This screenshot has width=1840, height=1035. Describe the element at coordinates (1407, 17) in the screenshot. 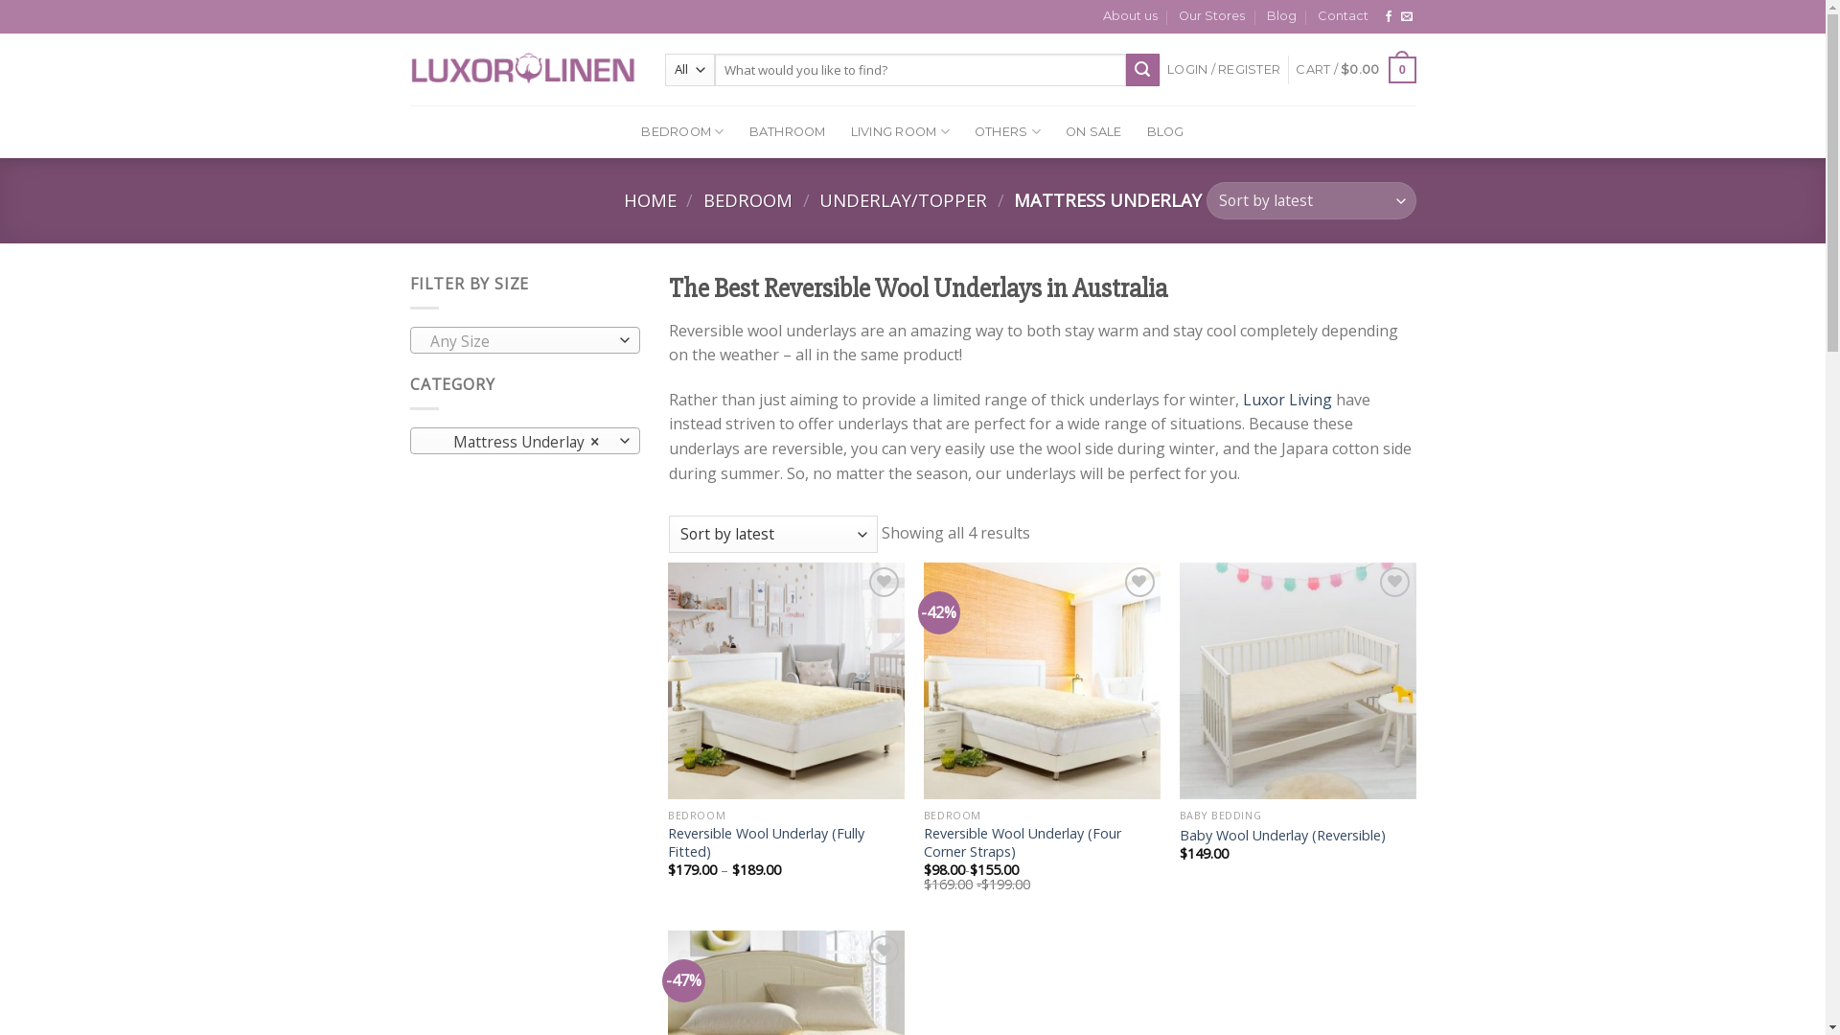

I see `Send us an email` at that location.